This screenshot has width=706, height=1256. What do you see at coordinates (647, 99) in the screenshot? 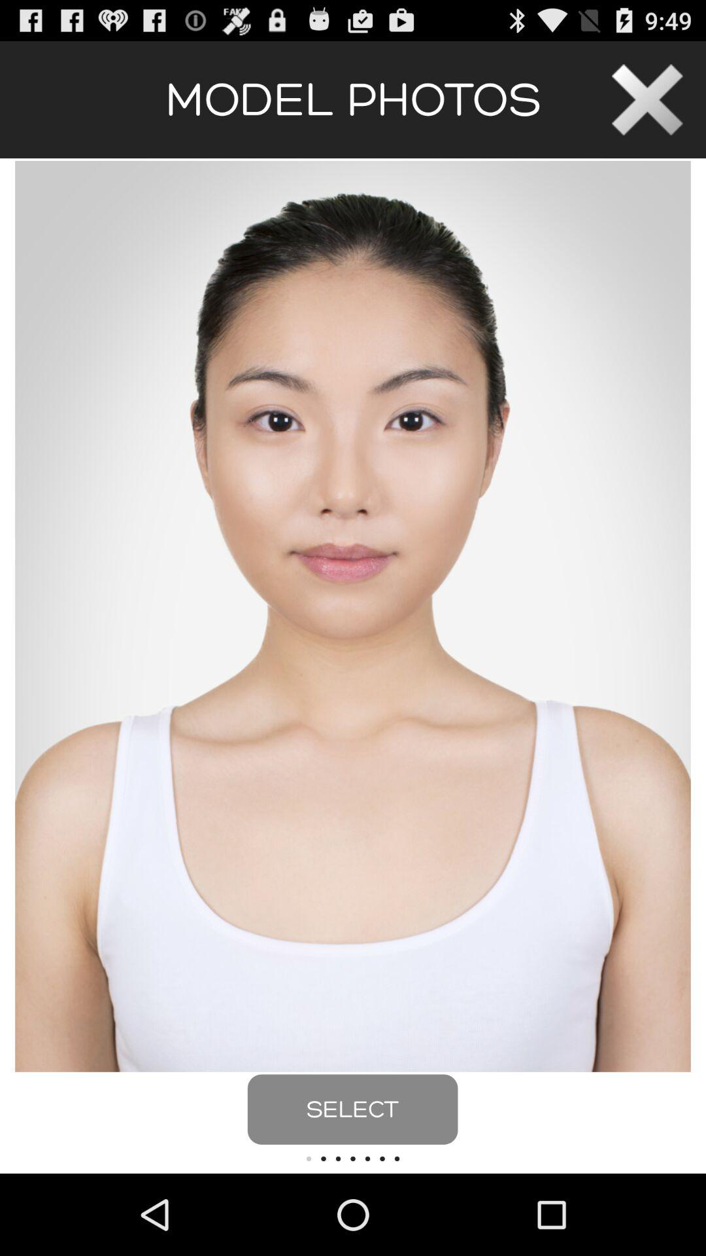
I see `close the window` at bounding box center [647, 99].